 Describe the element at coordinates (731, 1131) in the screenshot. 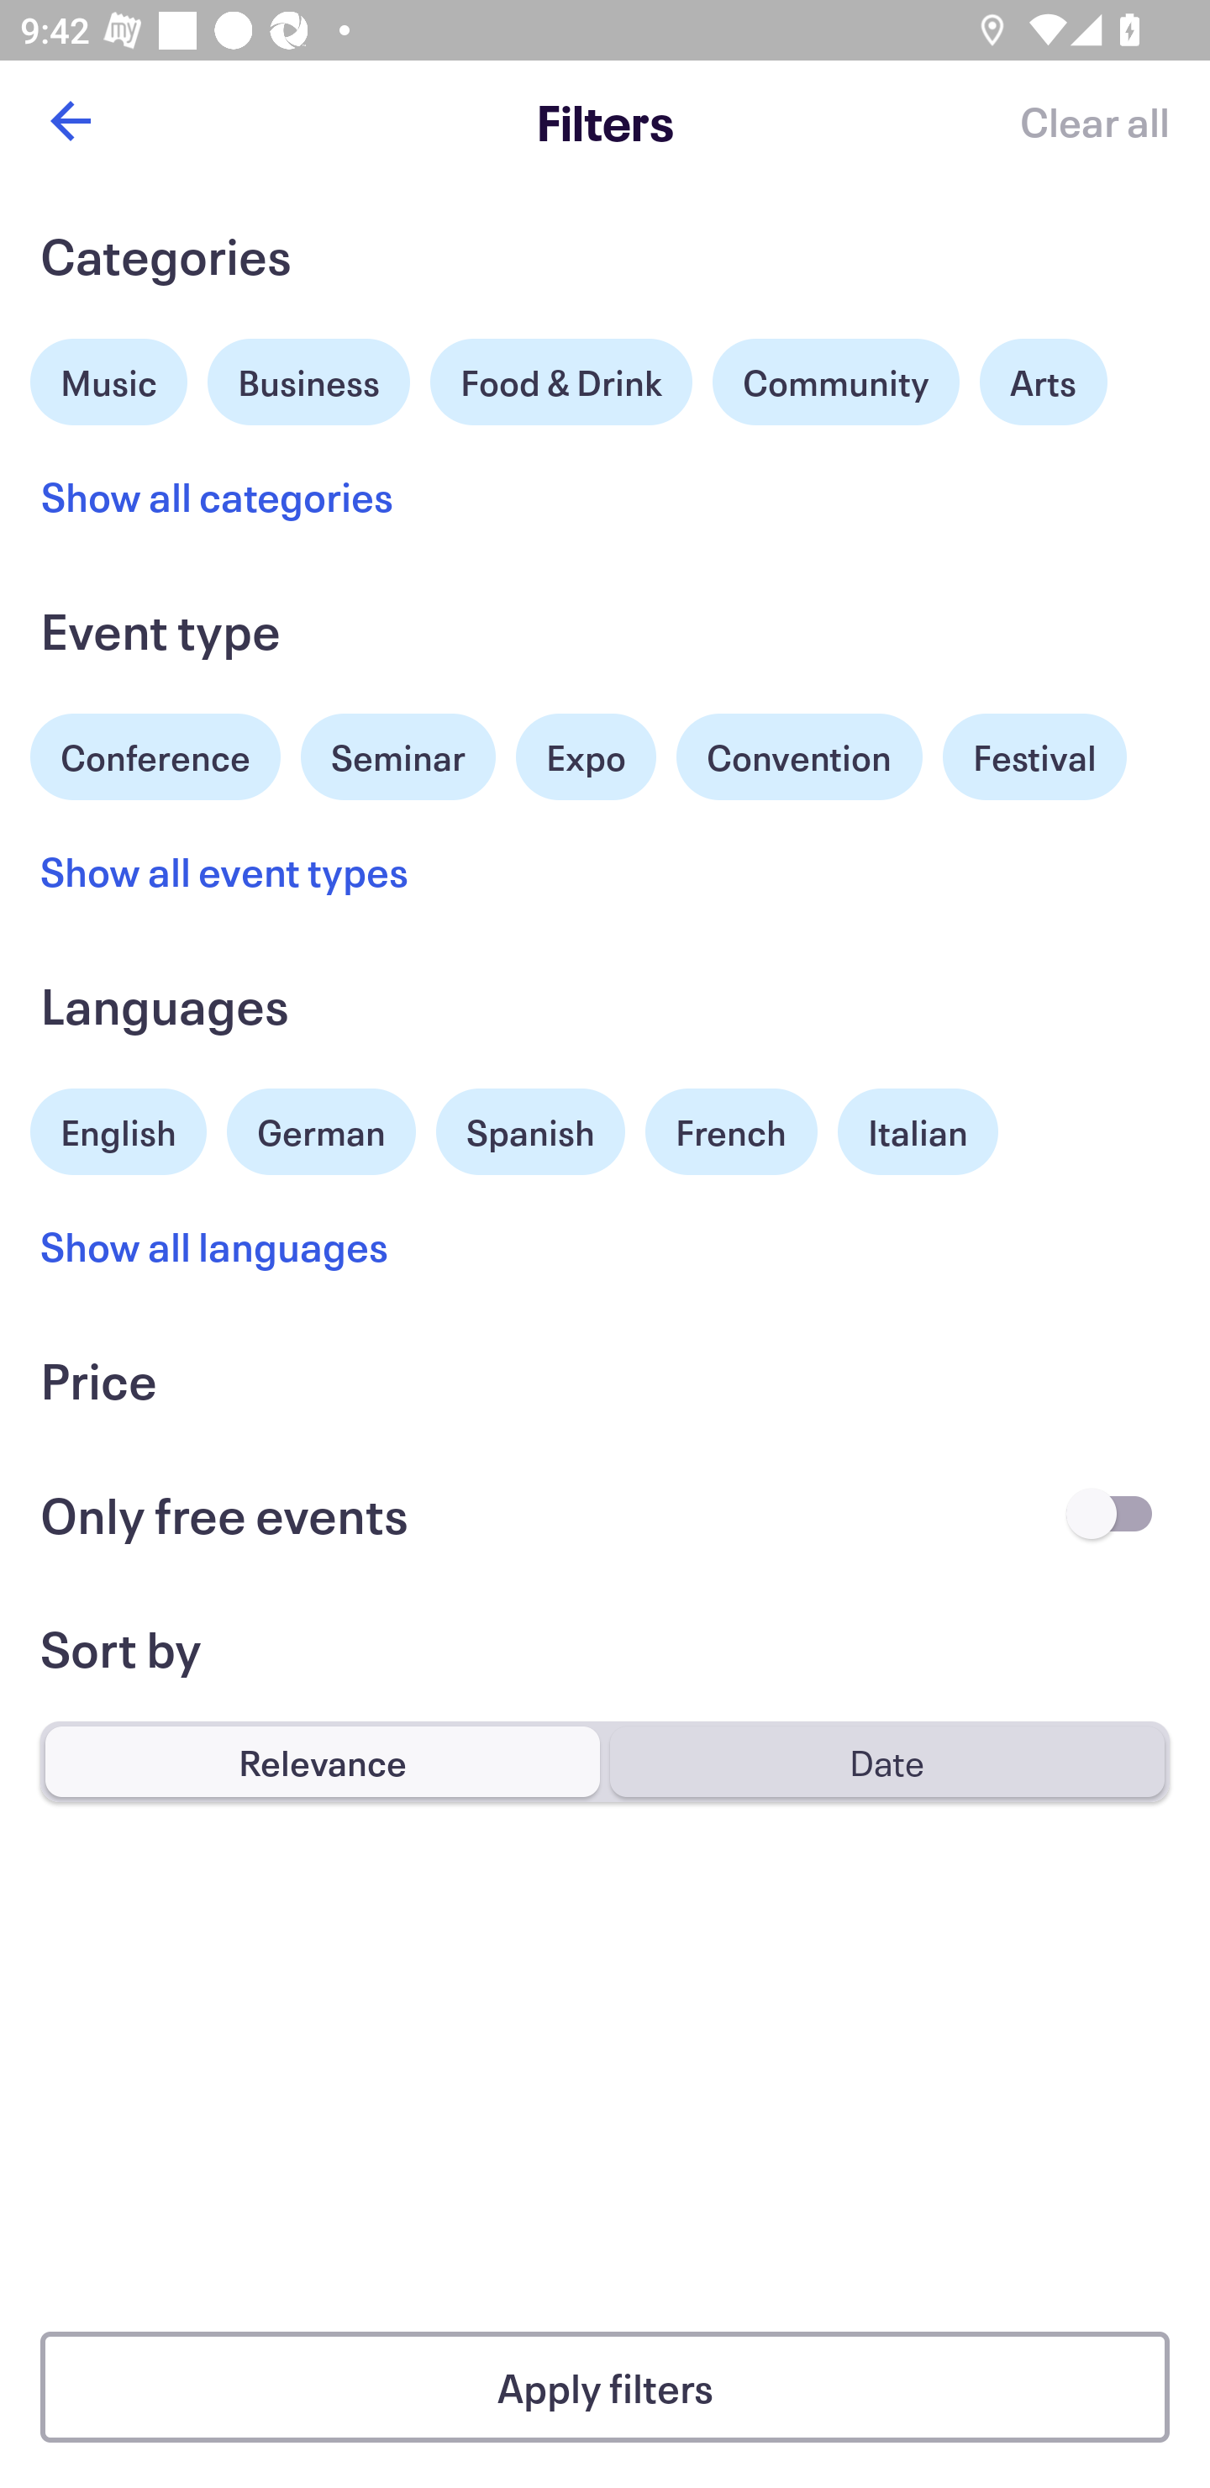

I see `French` at that location.